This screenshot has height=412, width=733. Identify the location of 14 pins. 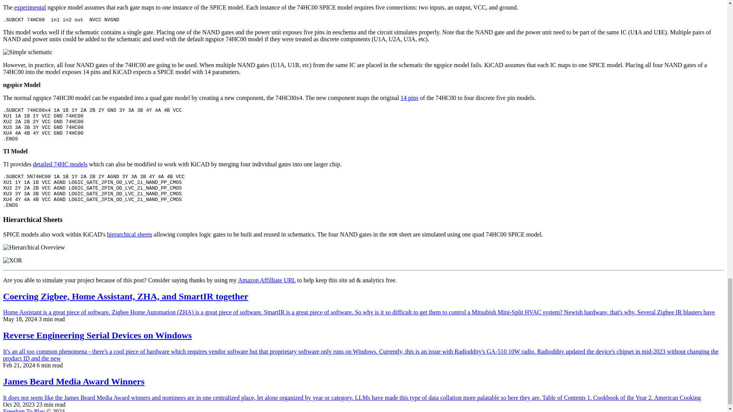
(409, 98).